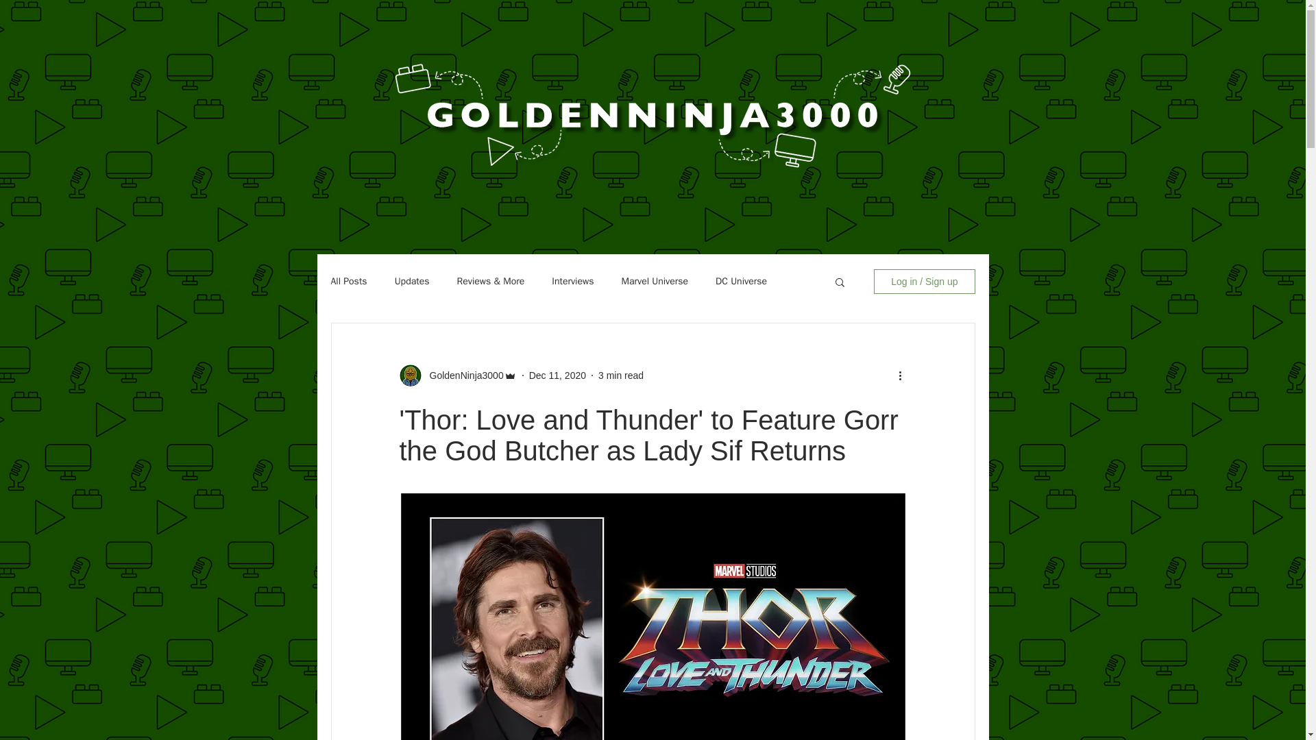 The width and height of the screenshot is (1316, 740). Describe the element at coordinates (462, 375) in the screenshot. I see `GoldenNinja3000` at that location.